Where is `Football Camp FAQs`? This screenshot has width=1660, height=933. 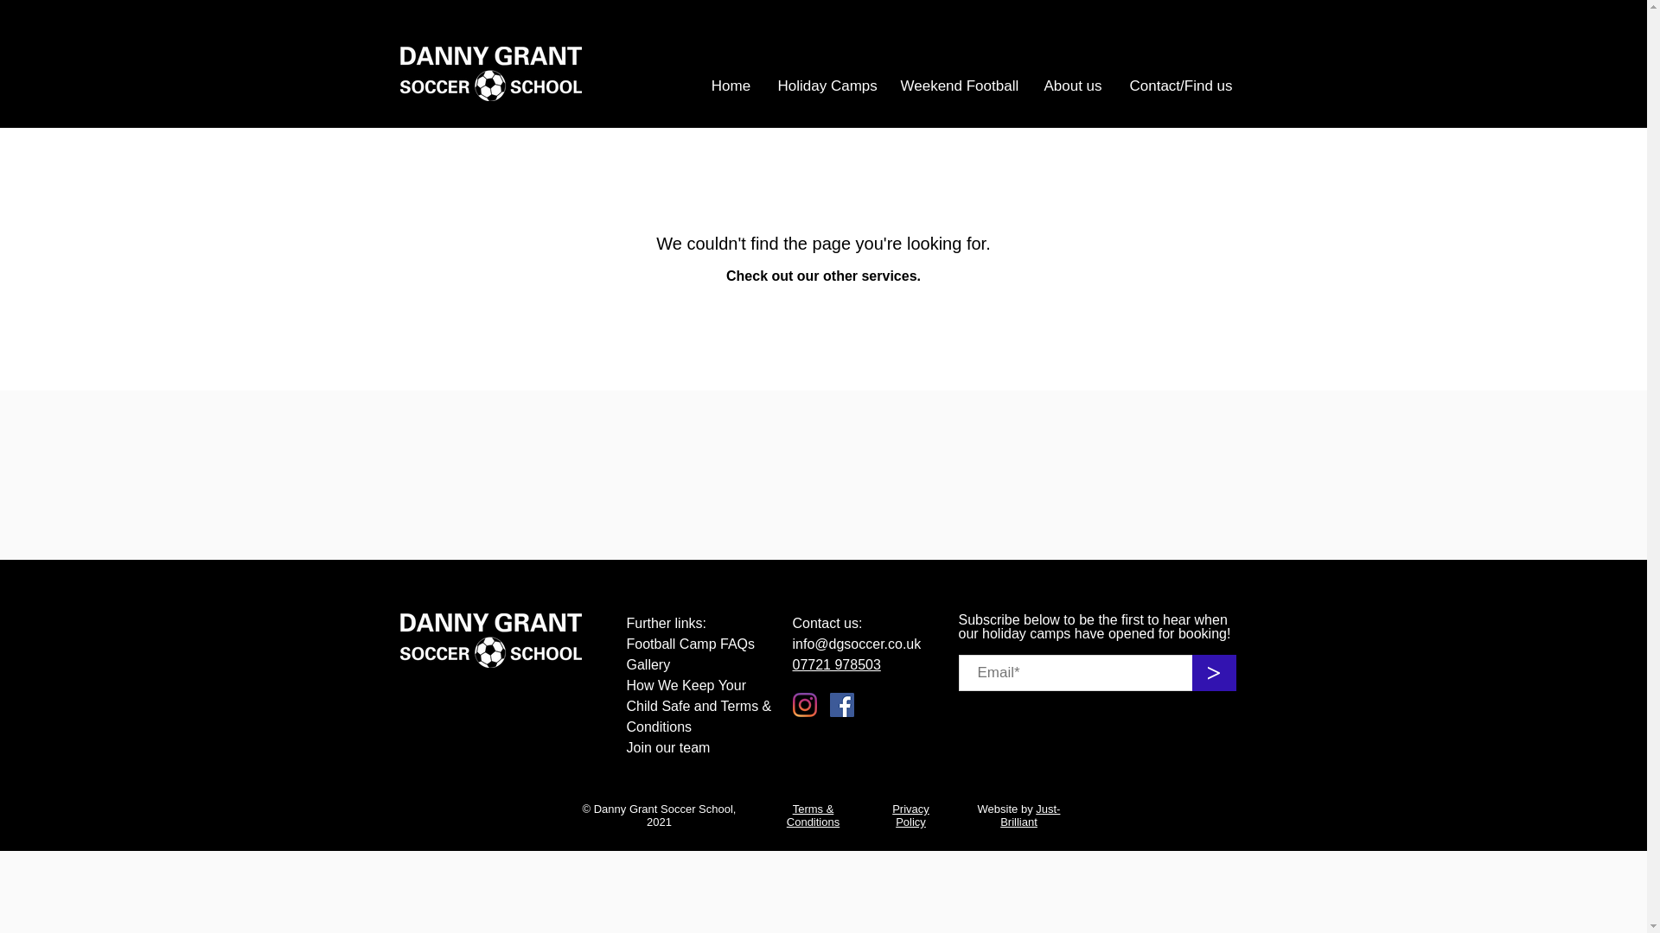 Football Camp FAQs is located at coordinates (690, 643).